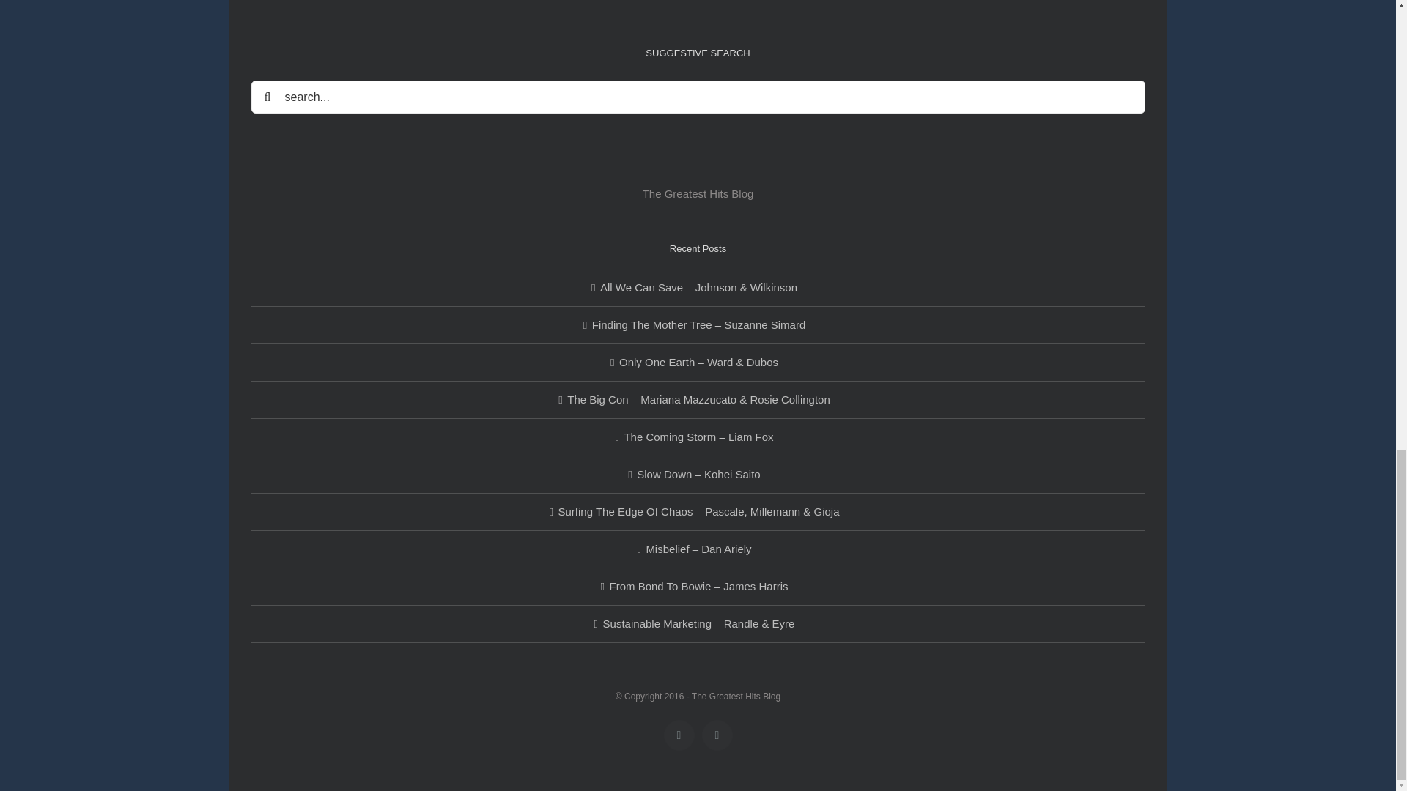  Describe the element at coordinates (717, 735) in the screenshot. I see `X` at that location.